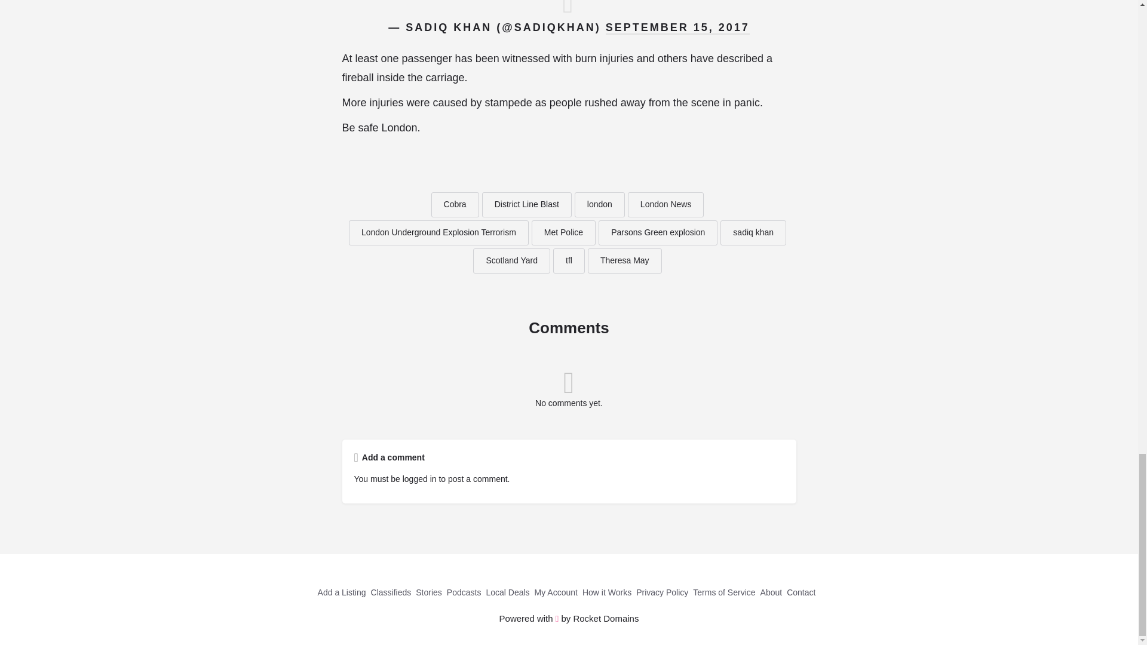 The width and height of the screenshot is (1147, 645). Describe the element at coordinates (438, 233) in the screenshot. I see `London Underground Explosion Terrorism` at that location.